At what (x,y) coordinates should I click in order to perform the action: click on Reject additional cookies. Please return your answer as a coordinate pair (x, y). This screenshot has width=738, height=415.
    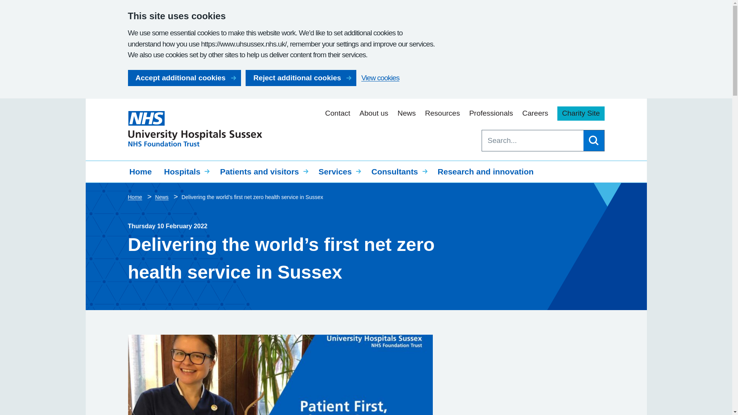
    Looking at the image, I should click on (301, 78).